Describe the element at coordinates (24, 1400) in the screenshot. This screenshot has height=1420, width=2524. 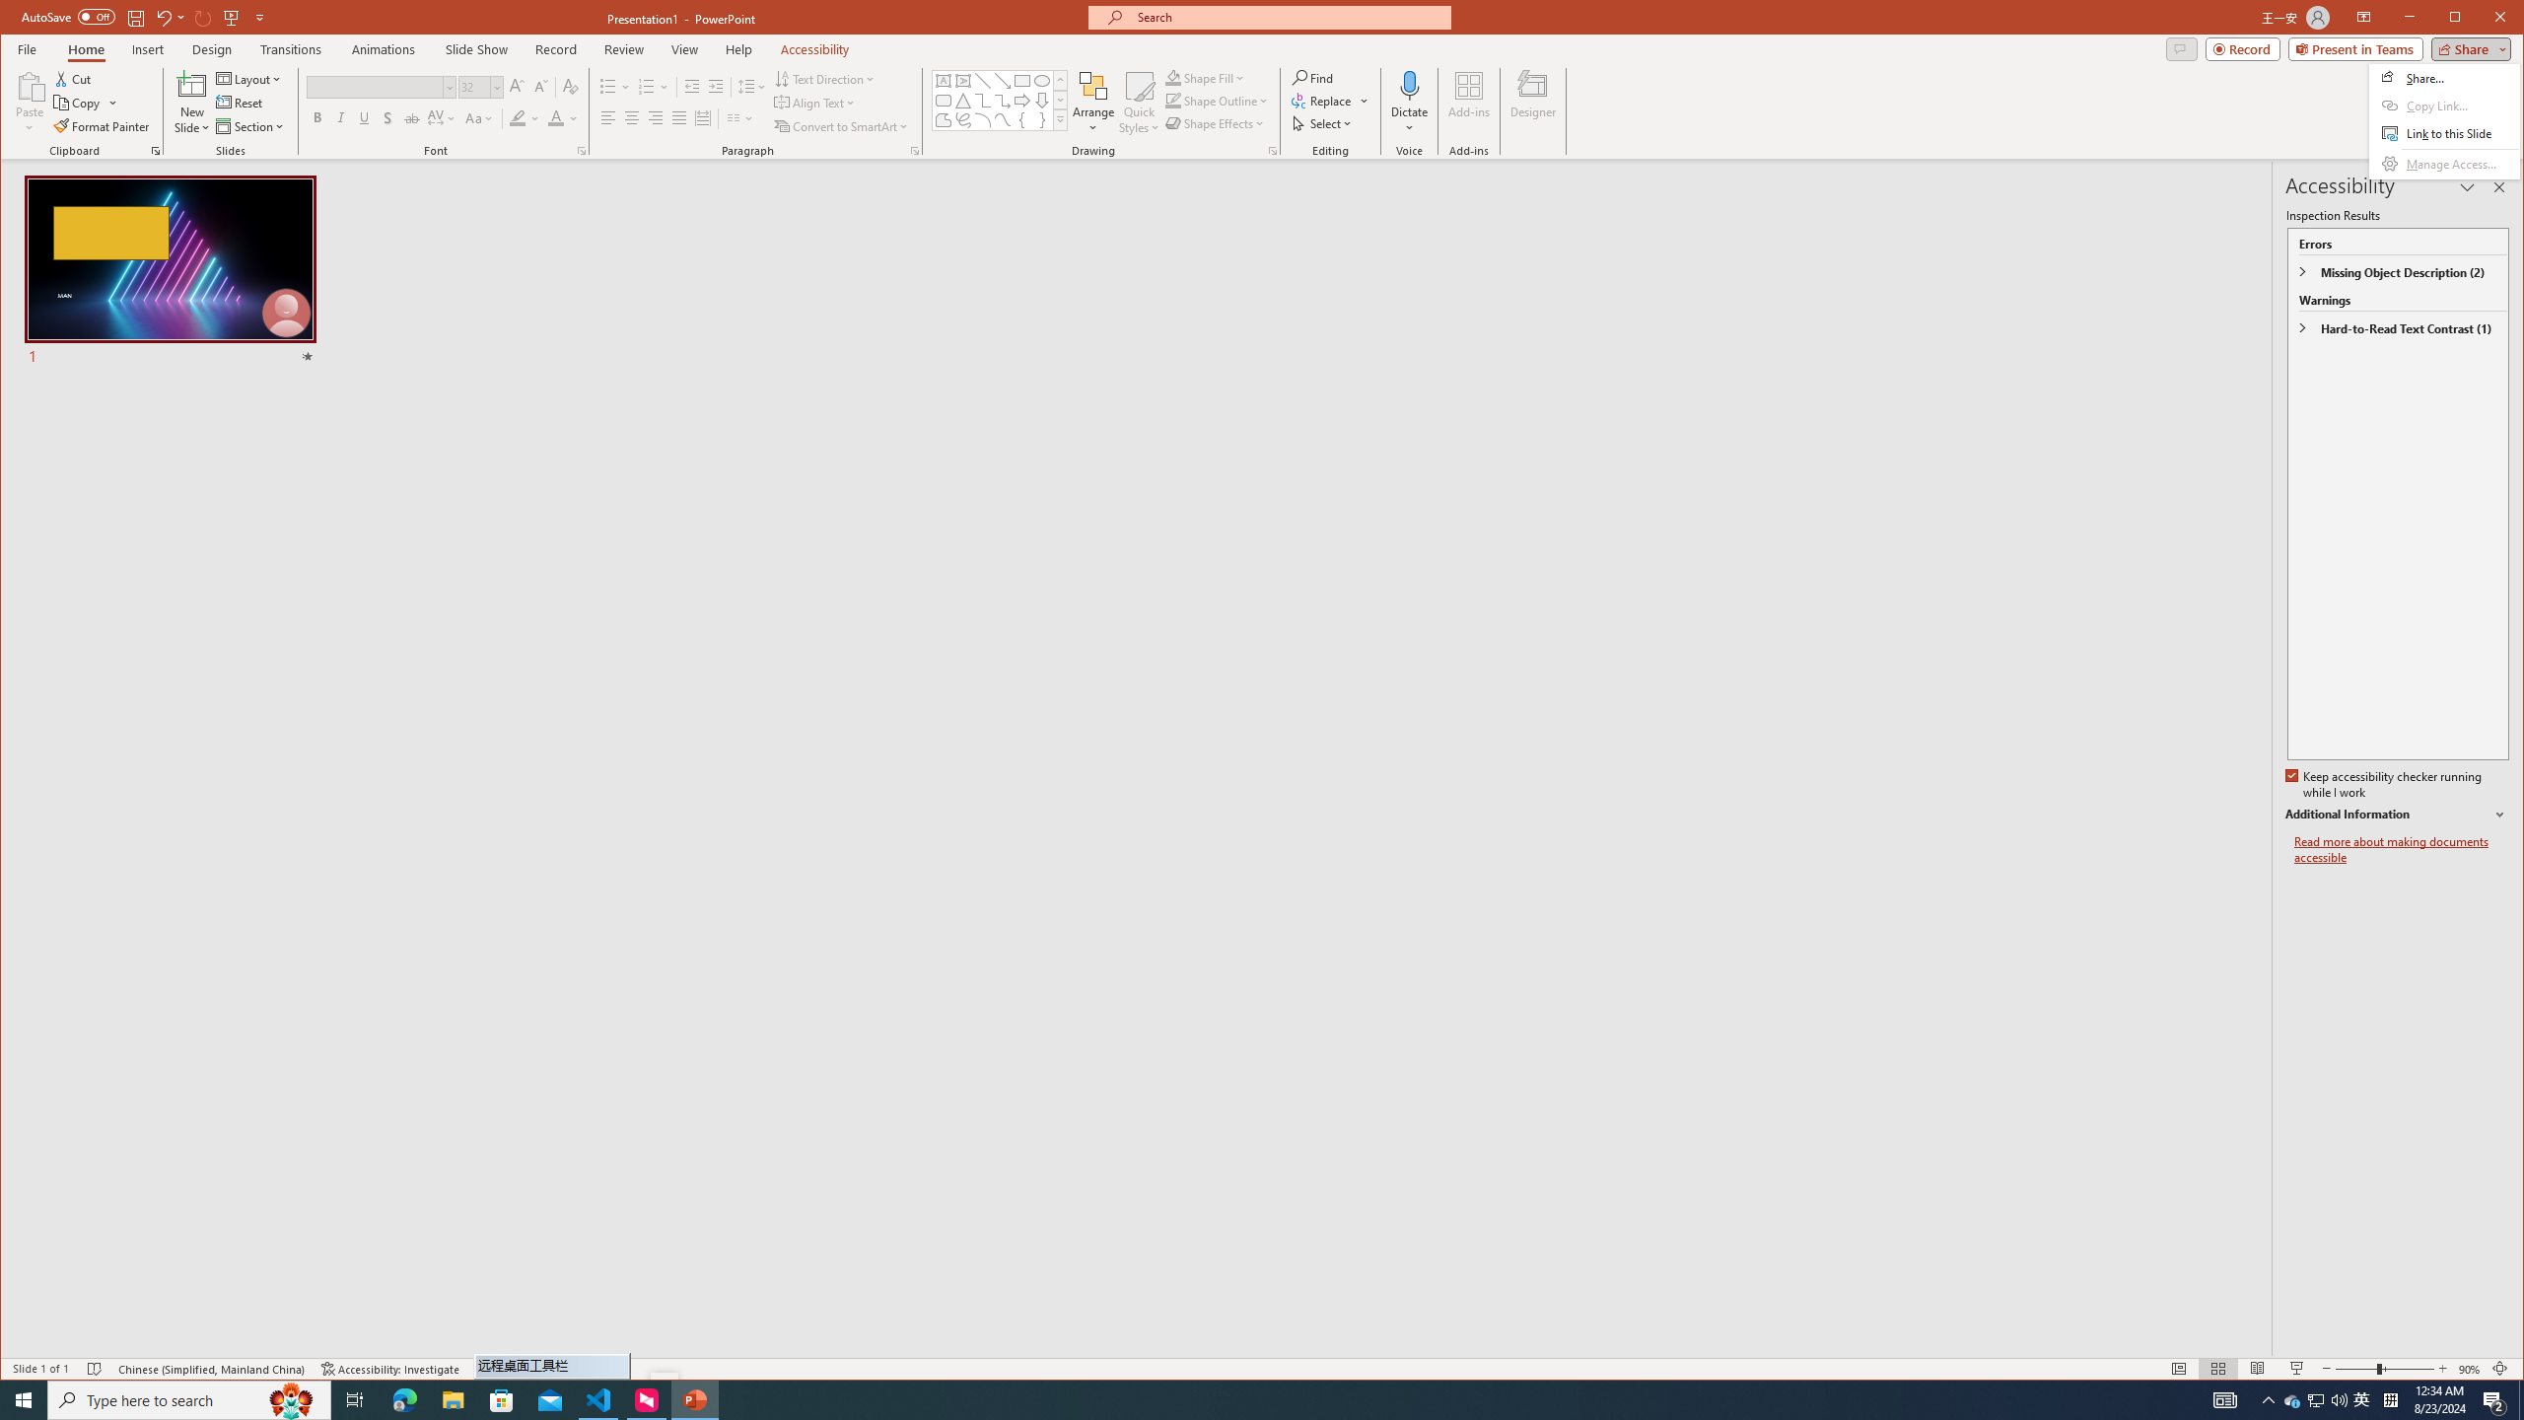
I see `Start` at that location.